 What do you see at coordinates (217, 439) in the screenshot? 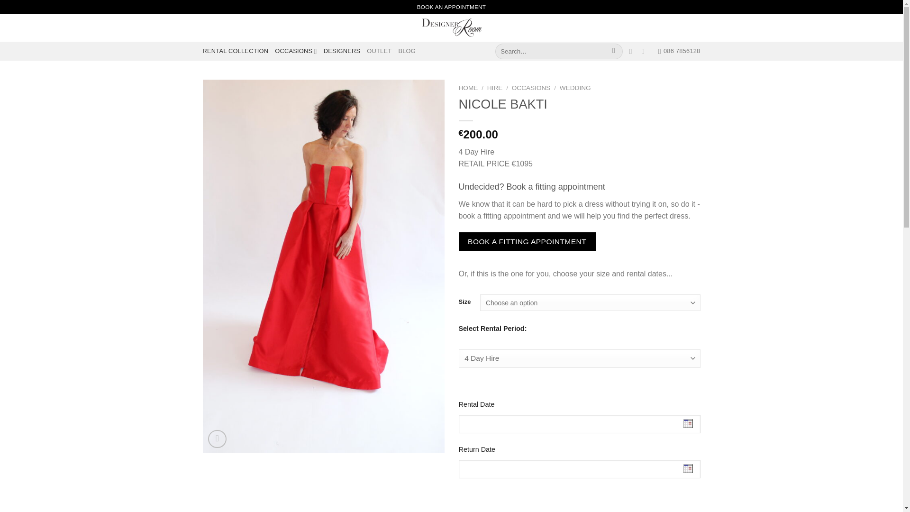
I see `Zoom` at bounding box center [217, 439].